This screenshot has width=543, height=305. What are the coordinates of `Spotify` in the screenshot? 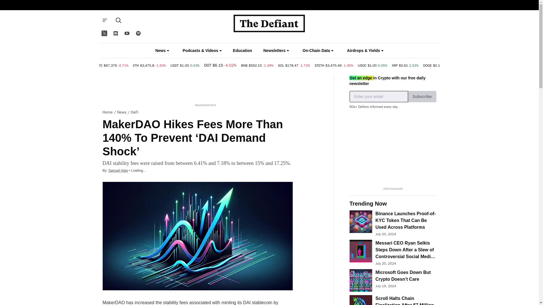 It's located at (138, 33).